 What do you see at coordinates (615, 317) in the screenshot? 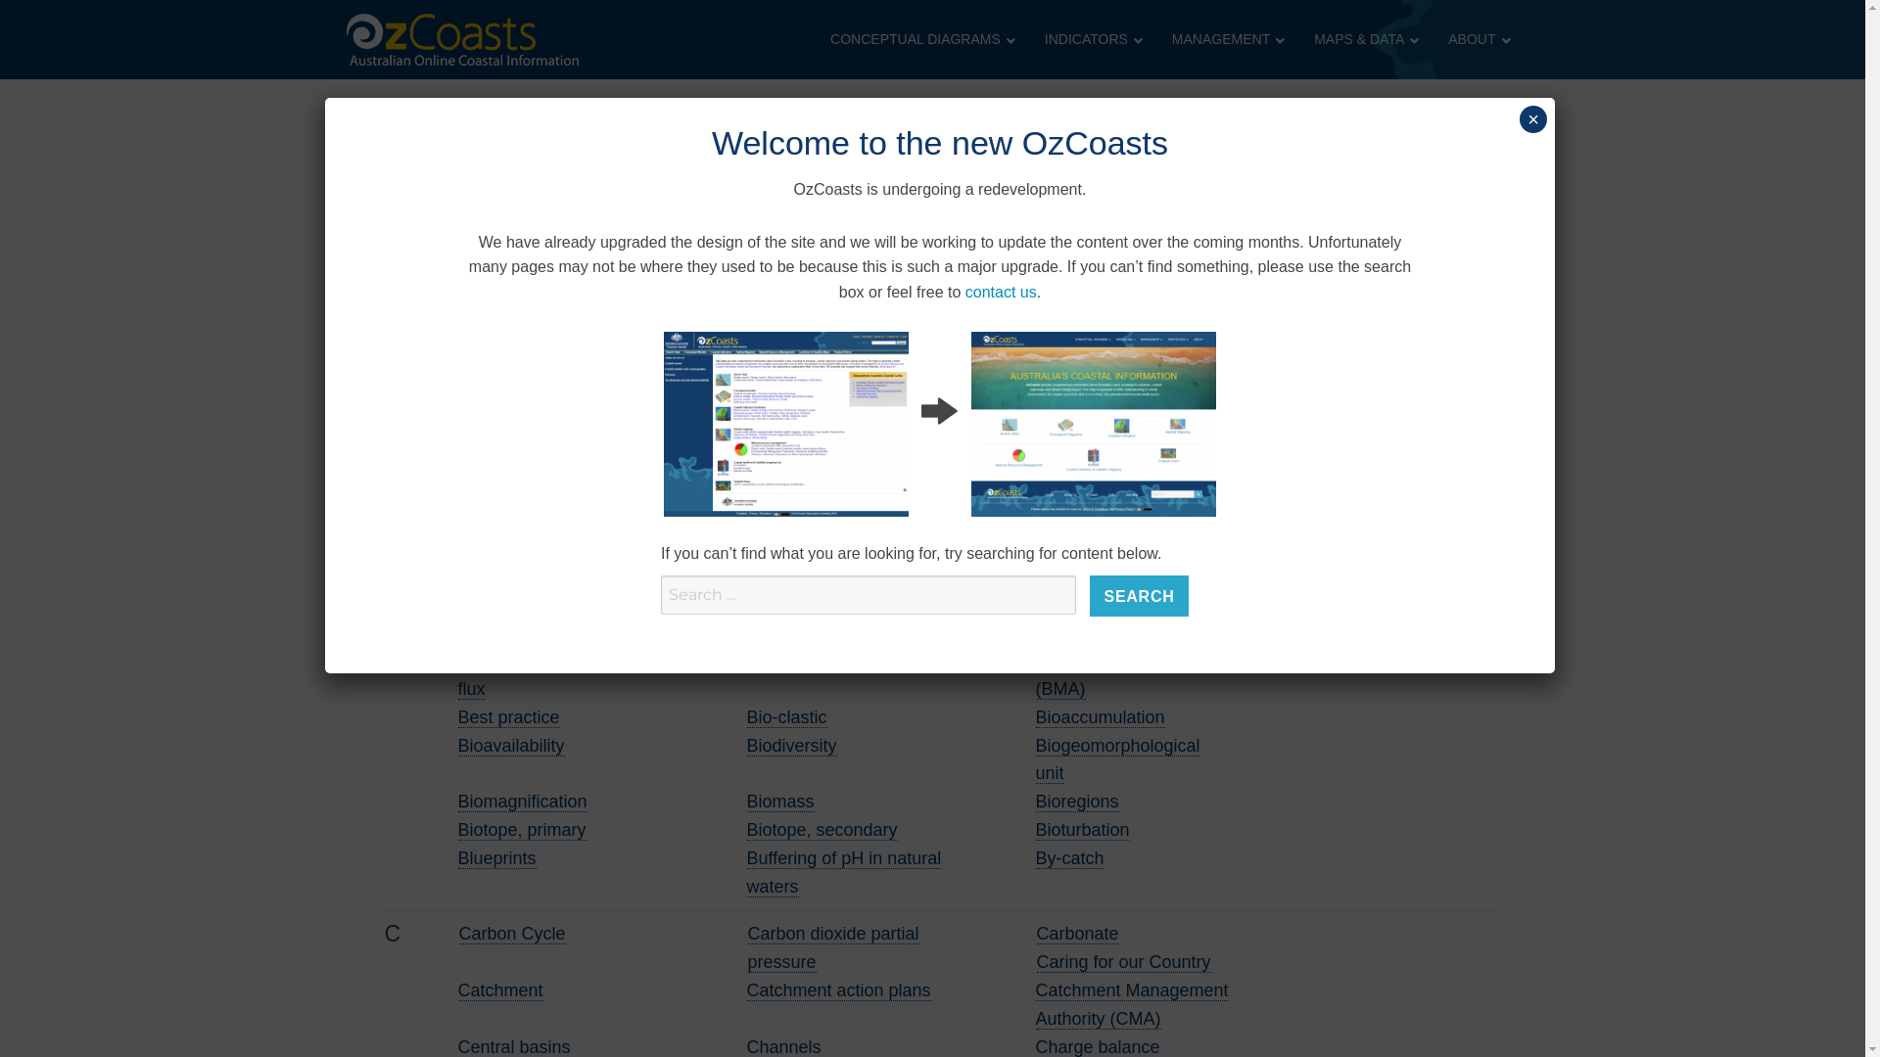
I see `K` at bounding box center [615, 317].